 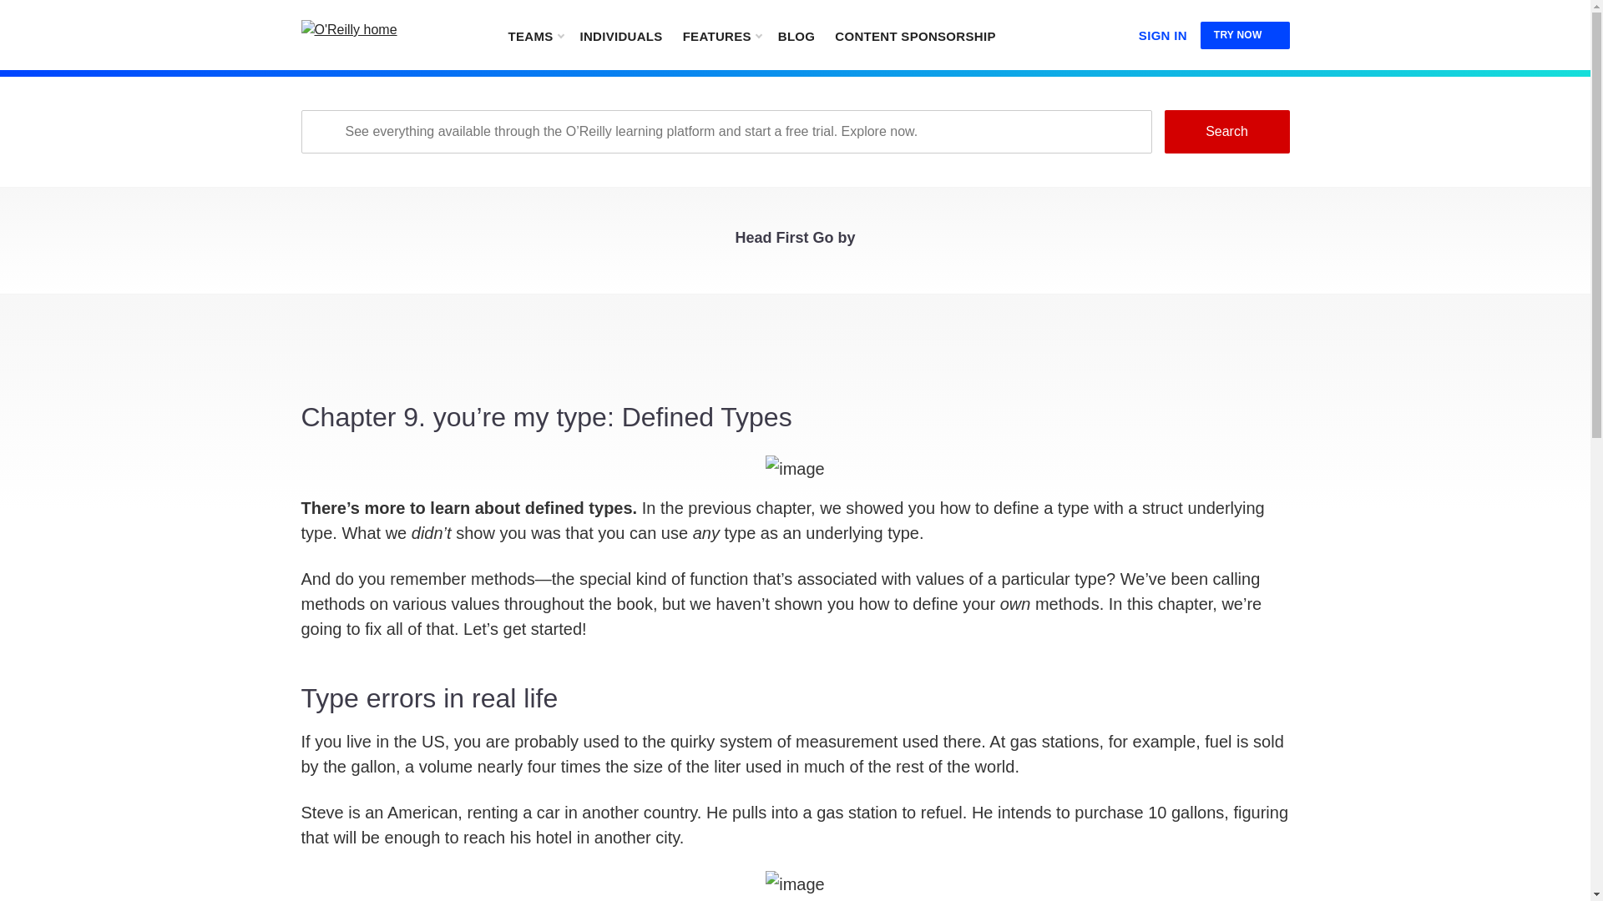 What do you see at coordinates (1246, 35) in the screenshot?
I see `TRY NOW` at bounding box center [1246, 35].